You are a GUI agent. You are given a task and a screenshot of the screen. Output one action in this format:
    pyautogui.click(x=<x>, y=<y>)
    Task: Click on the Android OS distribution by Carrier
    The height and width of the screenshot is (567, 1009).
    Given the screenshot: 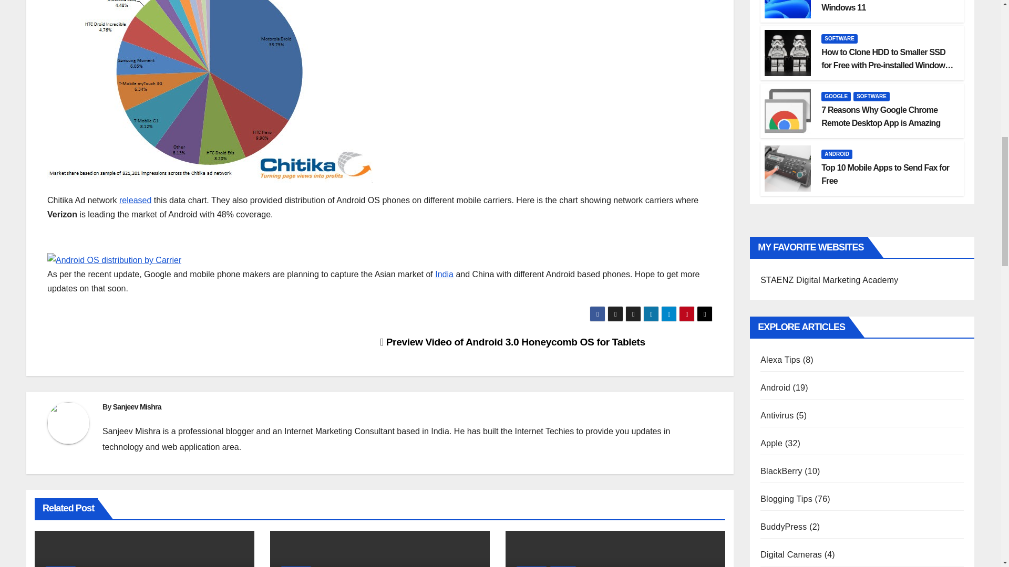 What is the action you would take?
    pyautogui.click(x=115, y=259)
    